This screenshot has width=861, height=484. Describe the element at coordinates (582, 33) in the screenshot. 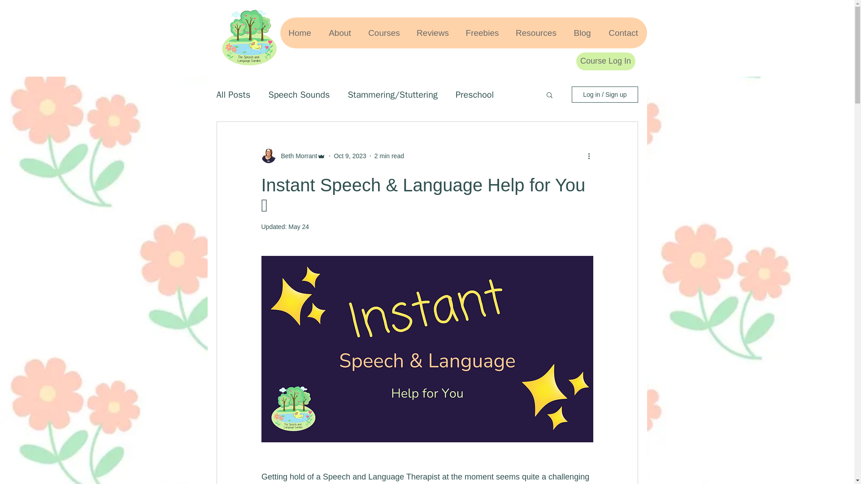

I see `Blog` at that location.